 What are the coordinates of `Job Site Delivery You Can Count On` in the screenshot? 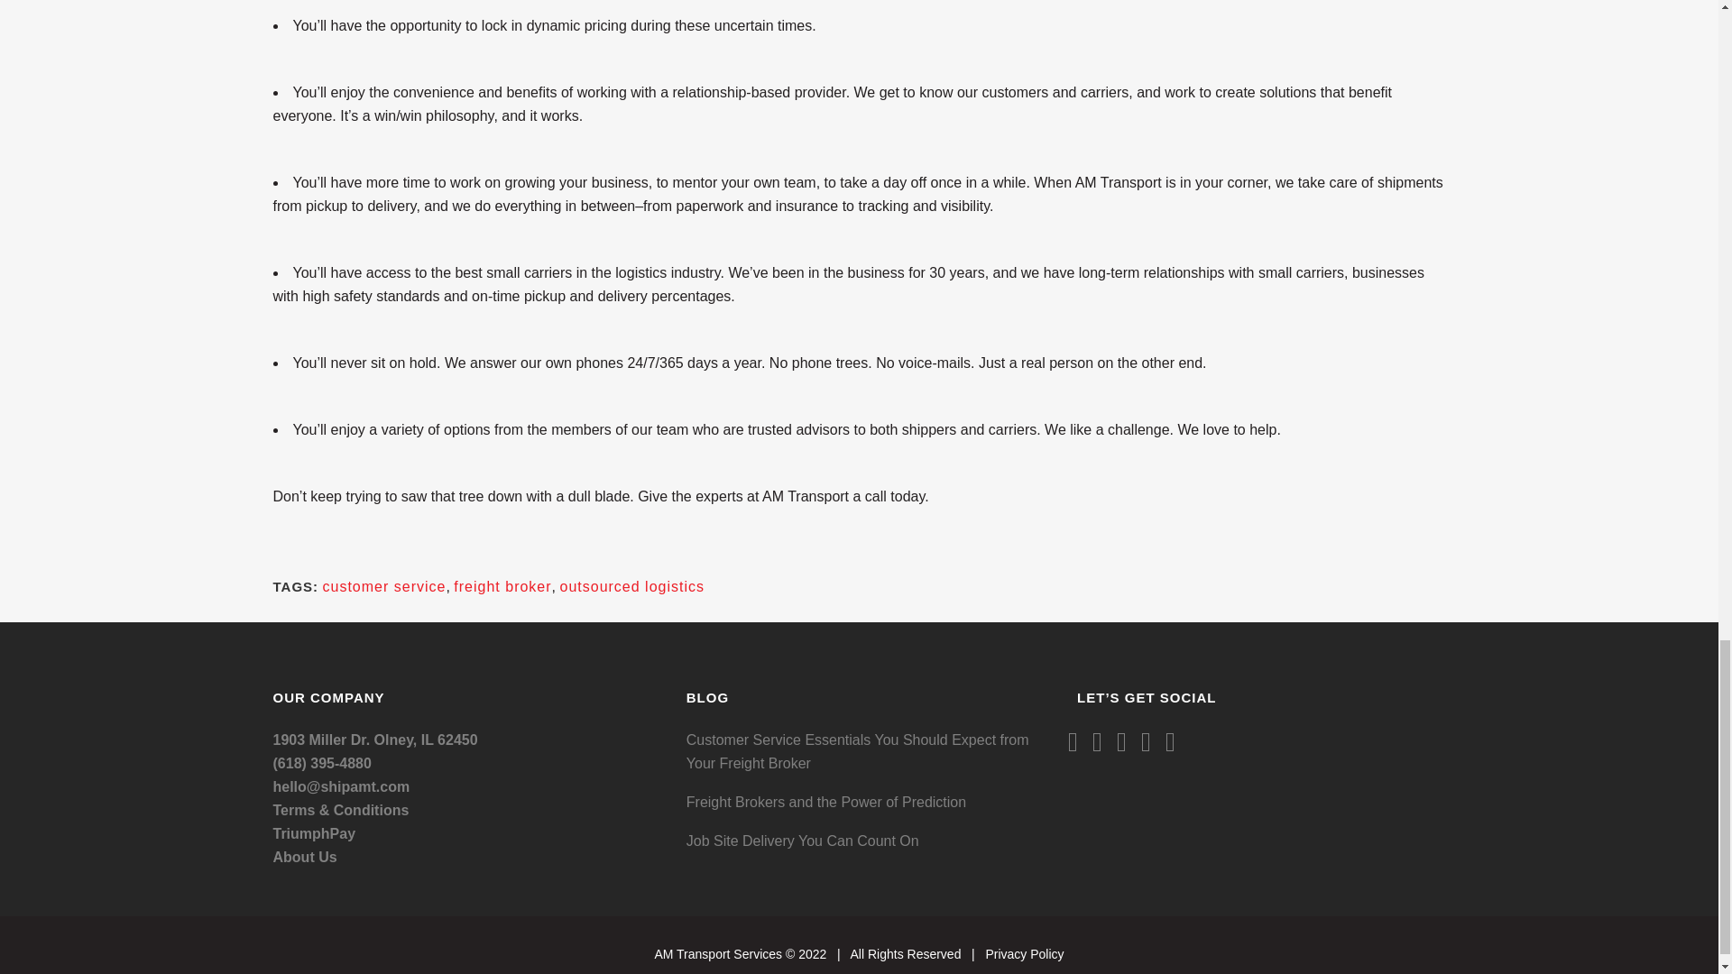 It's located at (868, 841).